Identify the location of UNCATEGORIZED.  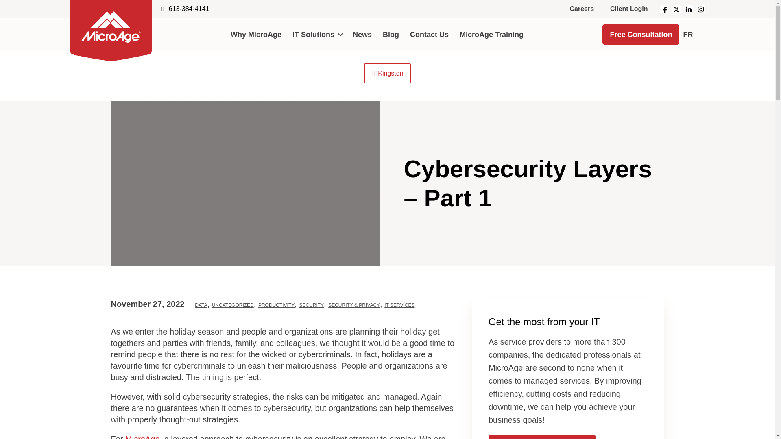
(233, 305).